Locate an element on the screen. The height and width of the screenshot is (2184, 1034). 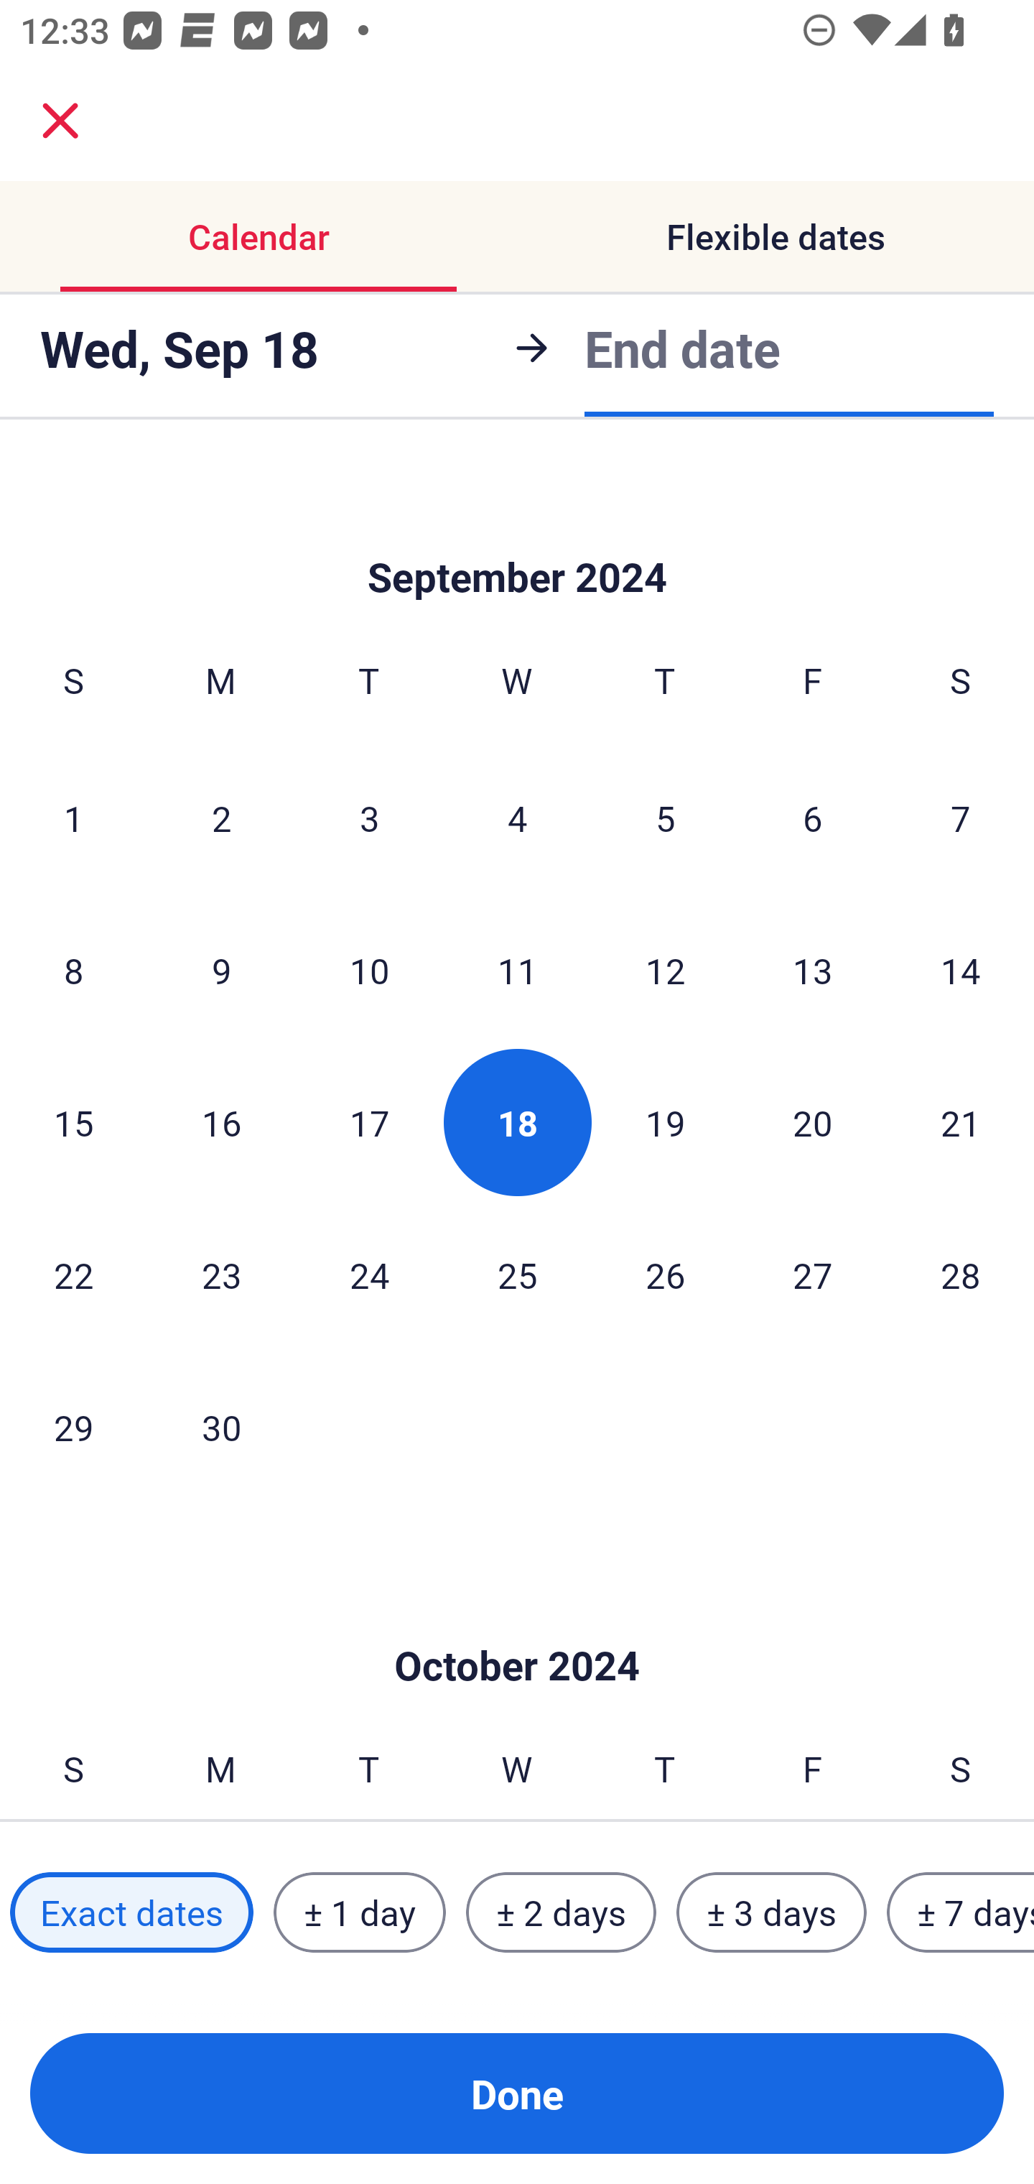
11 Wednesday, September 11, 2024 is located at coordinates (517, 971).